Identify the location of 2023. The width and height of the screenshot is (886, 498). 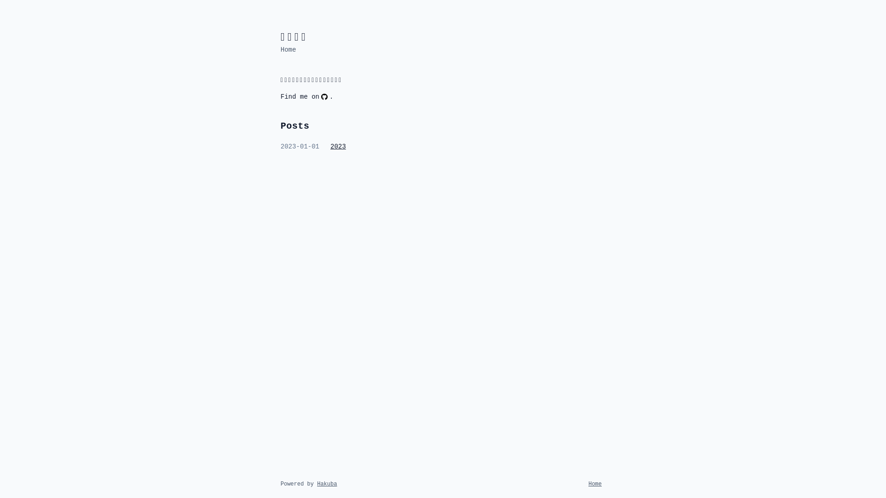
(338, 147).